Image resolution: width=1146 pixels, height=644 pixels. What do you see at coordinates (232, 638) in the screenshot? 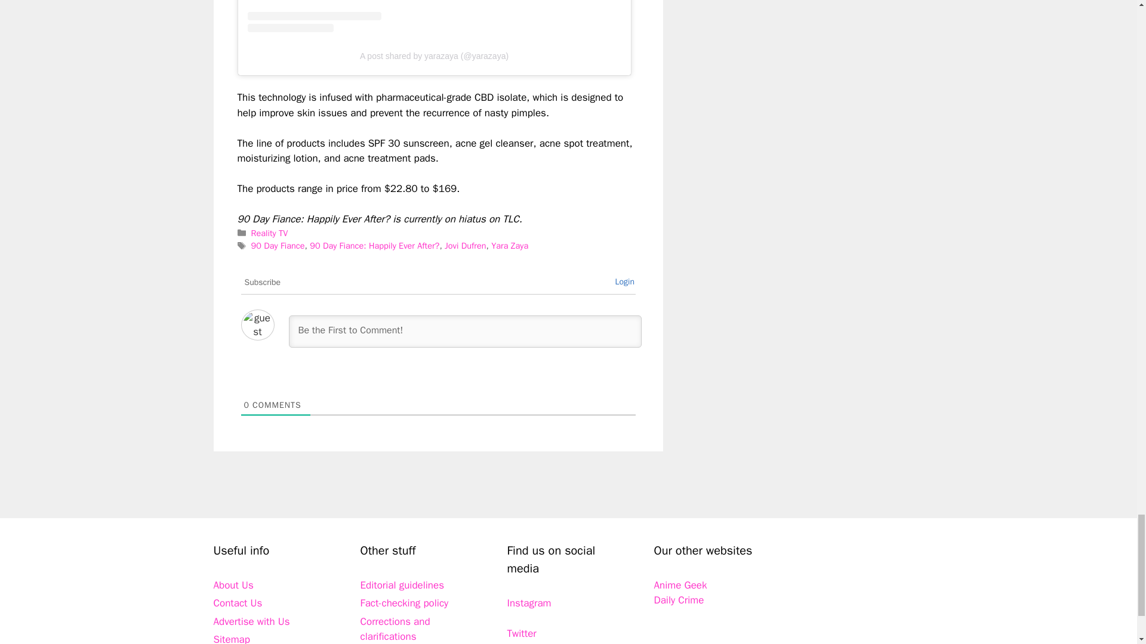
I see `Sitemap` at bounding box center [232, 638].